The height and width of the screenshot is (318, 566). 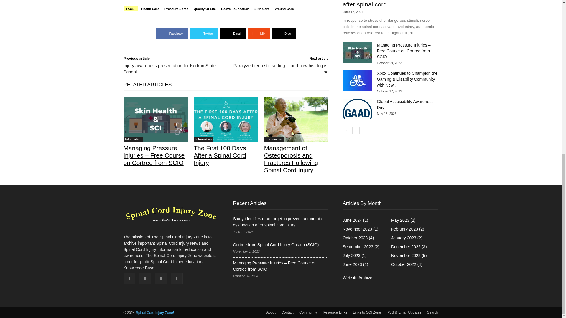 I want to click on Pressure Sores, so click(x=176, y=9).